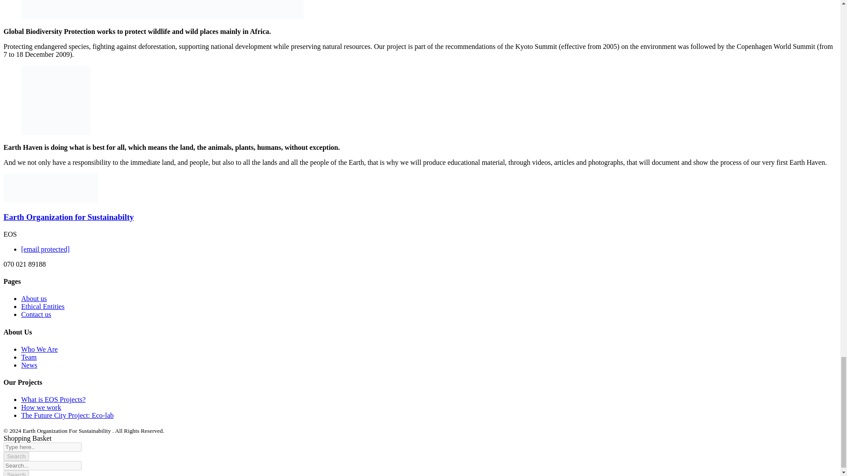  What do you see at coordinates (16, 456) in the screenshot?
I see `Search` at bounding box center [16, 456].